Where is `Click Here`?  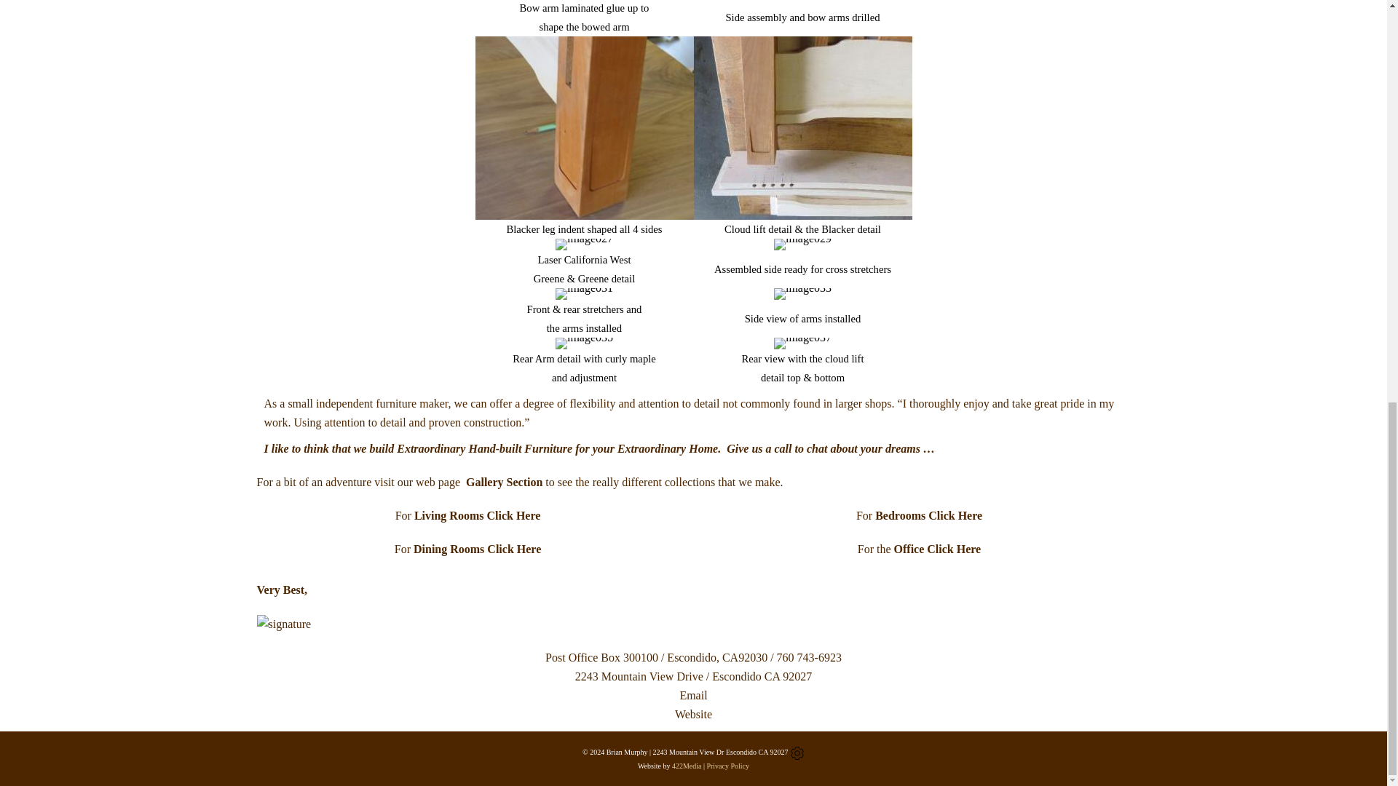
Click Here is located at coordinates (513, 515).